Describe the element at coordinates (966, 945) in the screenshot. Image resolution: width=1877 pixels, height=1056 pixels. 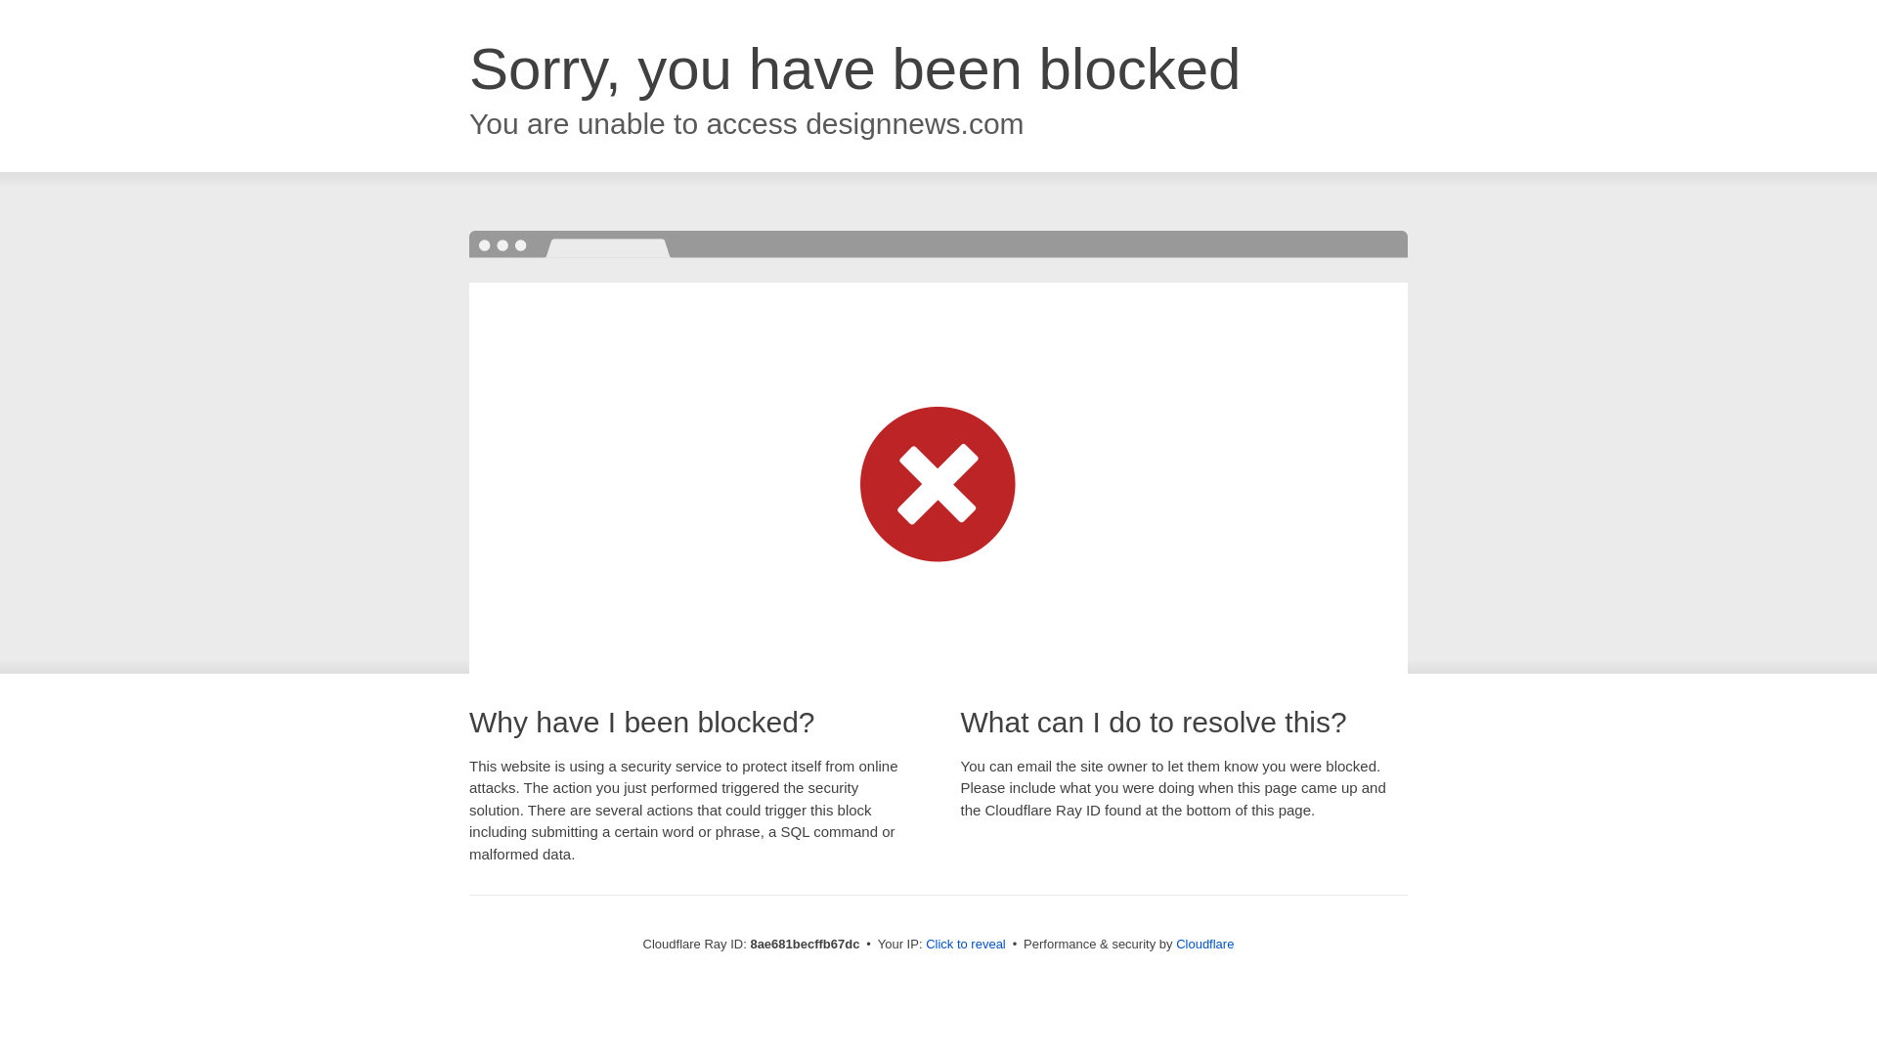
I see `Click to reveal` at that location.